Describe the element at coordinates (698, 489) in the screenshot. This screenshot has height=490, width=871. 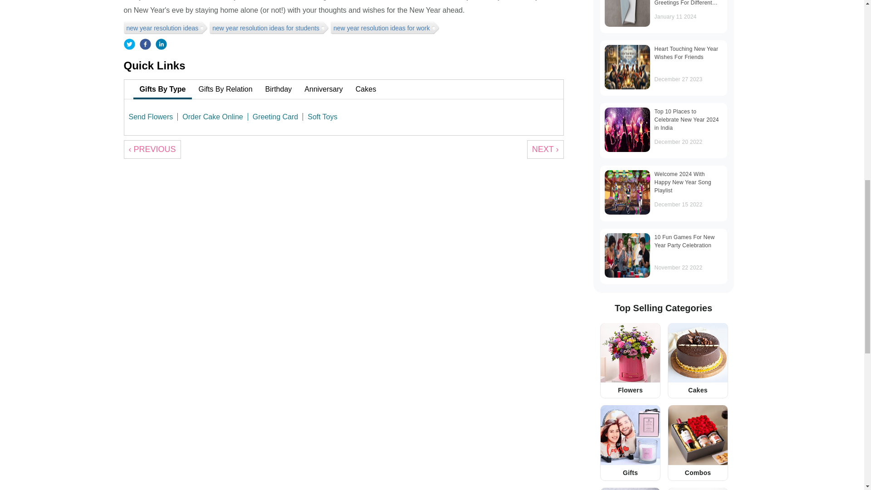
I see `Send plants` at that location.